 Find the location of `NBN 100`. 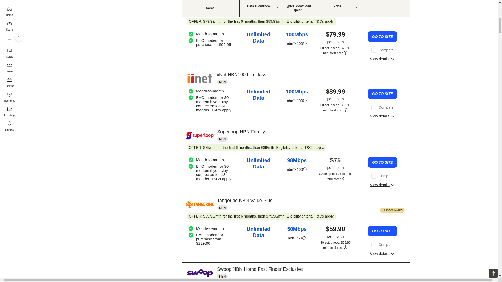

NBN 100 is located at coordinates (305, 43).